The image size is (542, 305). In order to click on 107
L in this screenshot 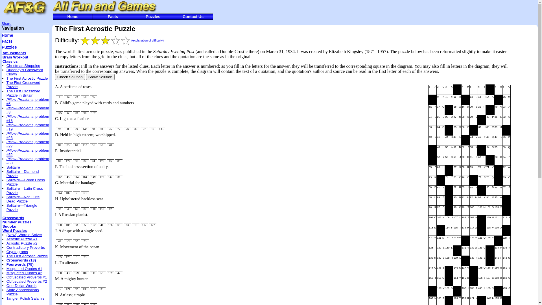, I will do `click(457, 221)`.